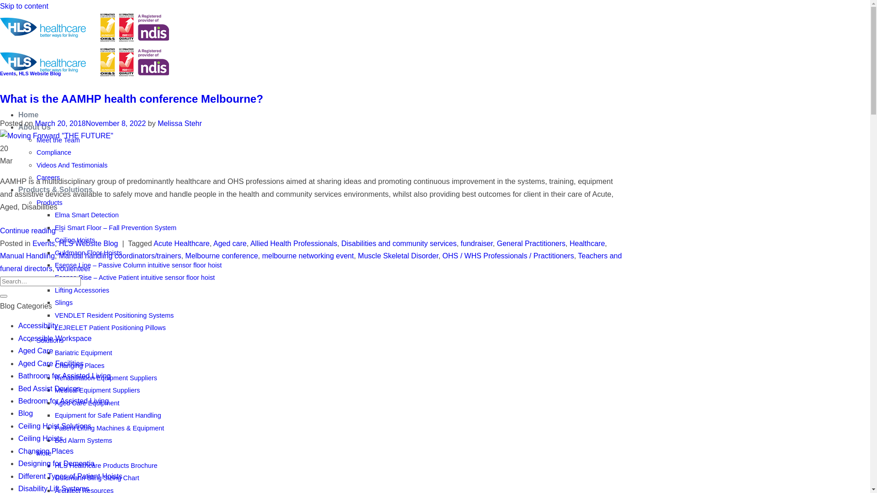 This screenshot has width=877, height=493. Describe the element at coordinates (38, 326) in the screenshot. I see `Accessibility` at that location.